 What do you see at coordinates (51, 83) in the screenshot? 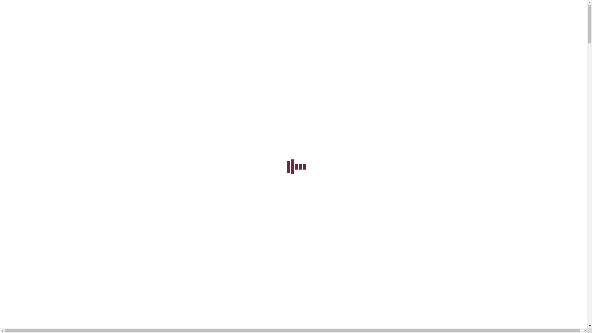
I see `Treetops` at bounding box center [51, 83].